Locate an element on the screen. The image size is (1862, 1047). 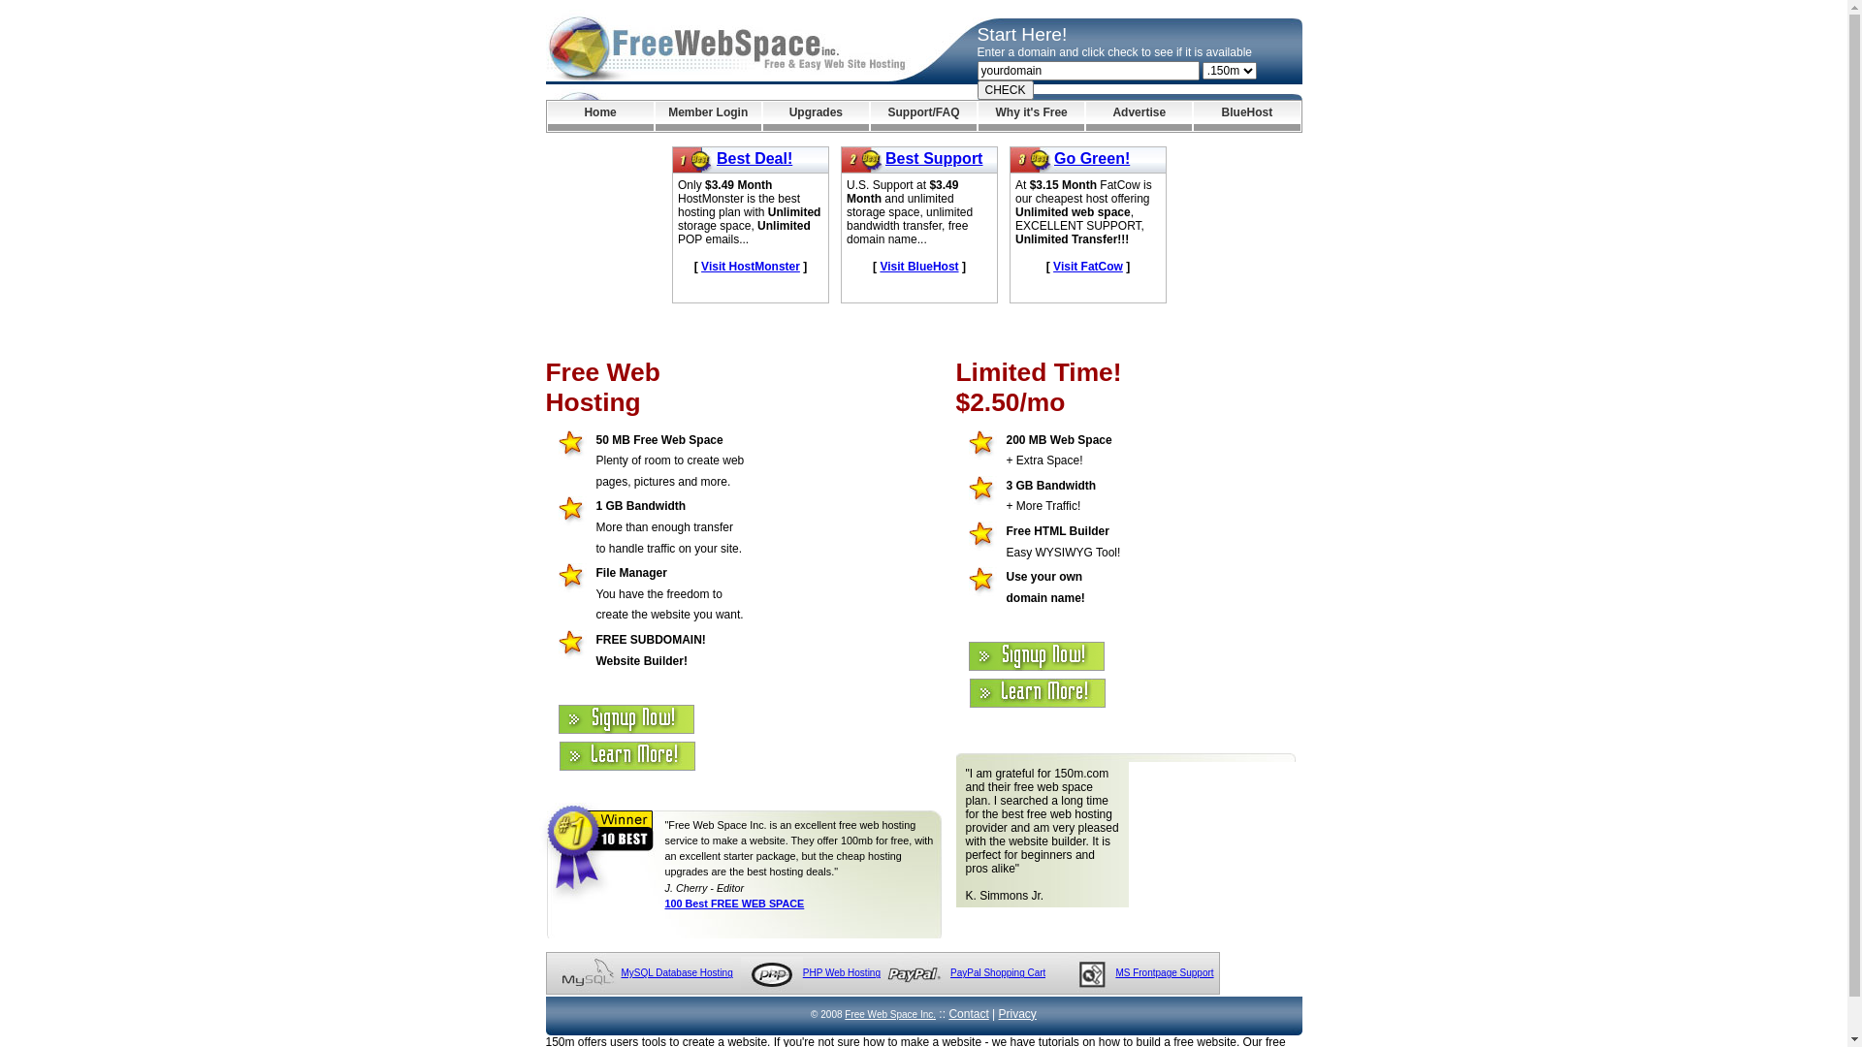
Free Web Space Inc. is located at coordinates (890, 1014).